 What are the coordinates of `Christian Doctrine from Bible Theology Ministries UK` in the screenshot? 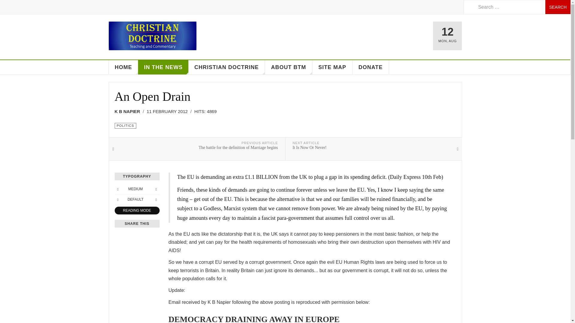 It's located at (152, 36).